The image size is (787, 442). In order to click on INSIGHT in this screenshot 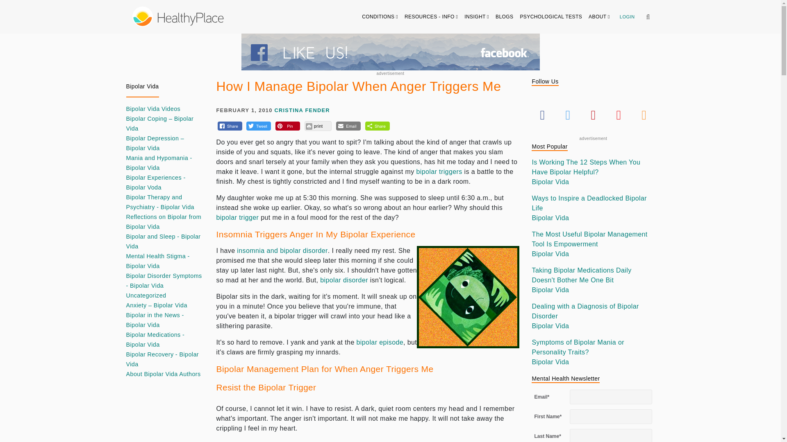, I will do `click(477, 16)`.